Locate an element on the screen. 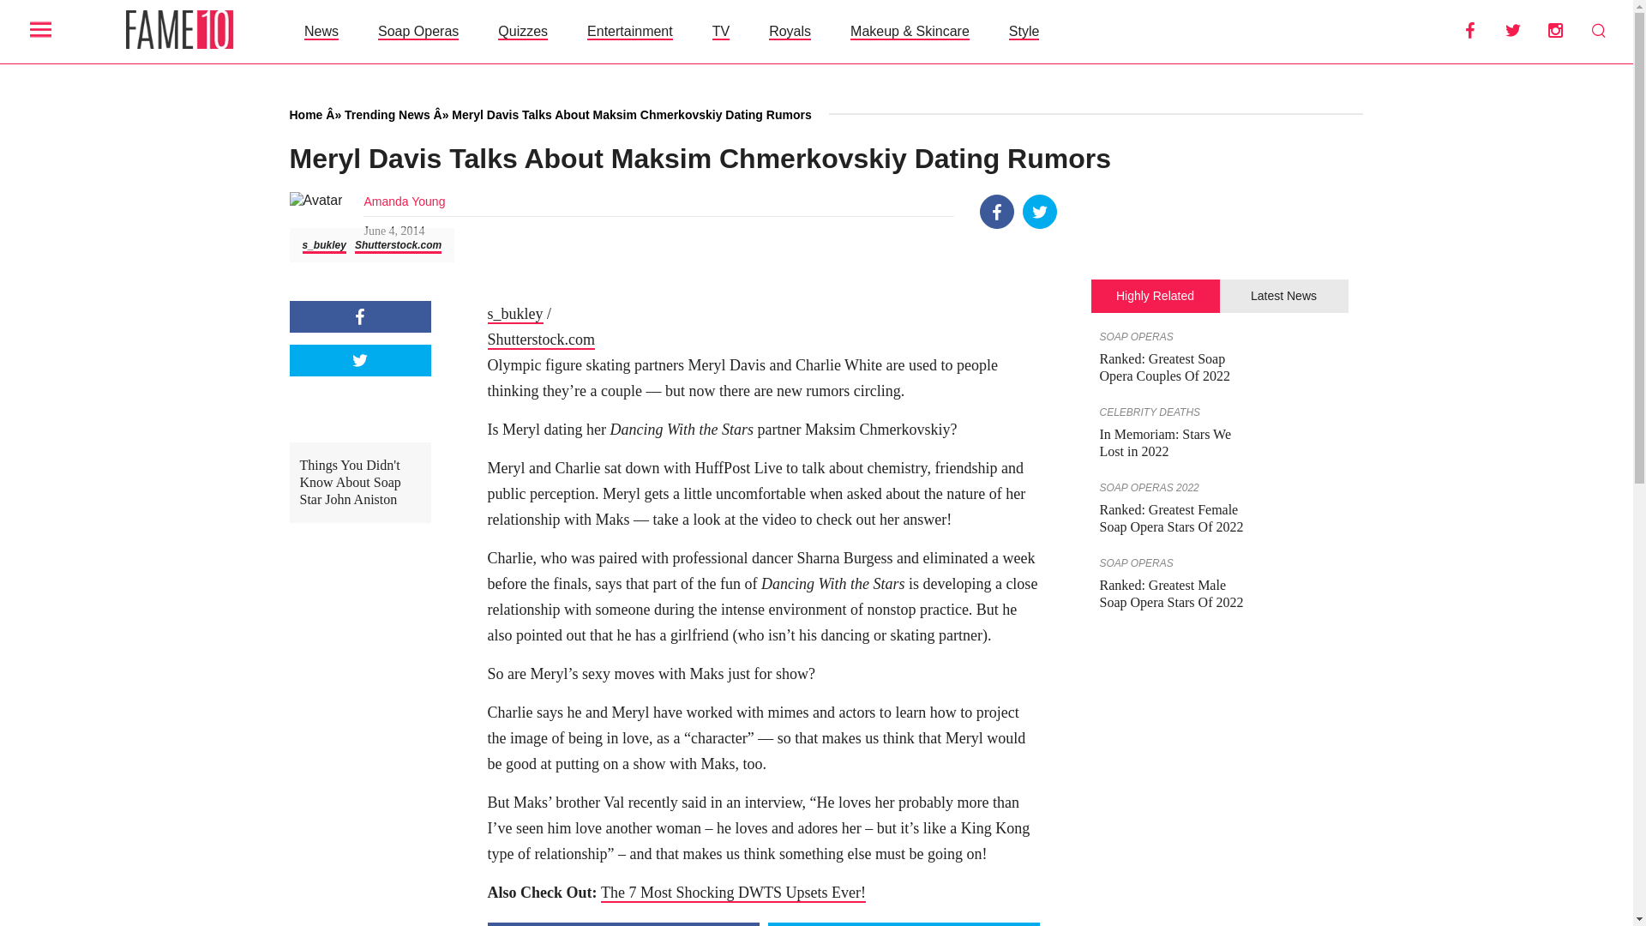 Image resolution: width=1646 pixels, height=926 pixels. Soap Operas is located at coordinates (418, 31).